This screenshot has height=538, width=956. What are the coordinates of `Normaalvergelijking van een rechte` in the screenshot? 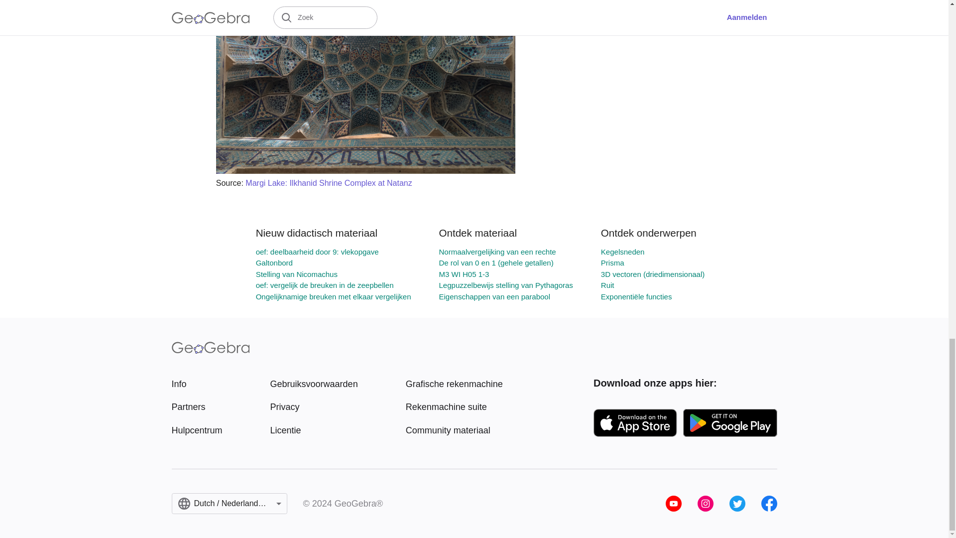 It's located at (497, 252).